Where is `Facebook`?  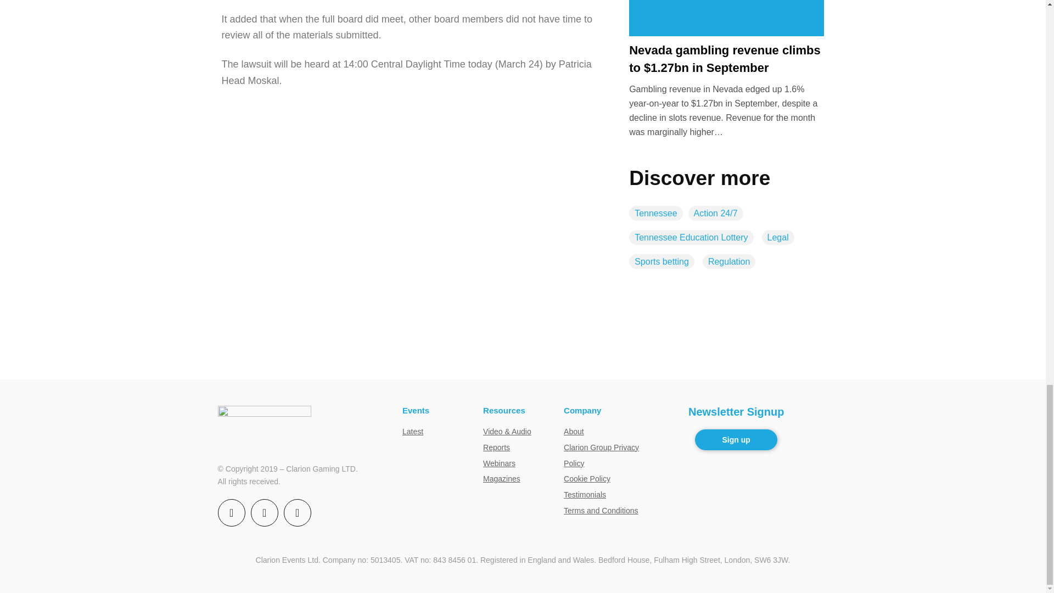
Facebook is located at coordinates (232, 513).